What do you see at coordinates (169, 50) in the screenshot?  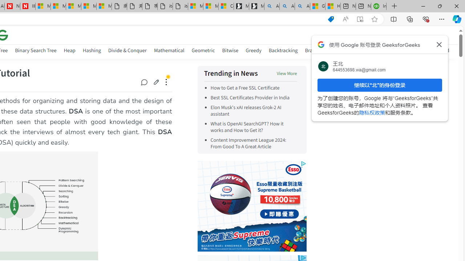 I see `Mathematical` at bounding box center [169, 50].